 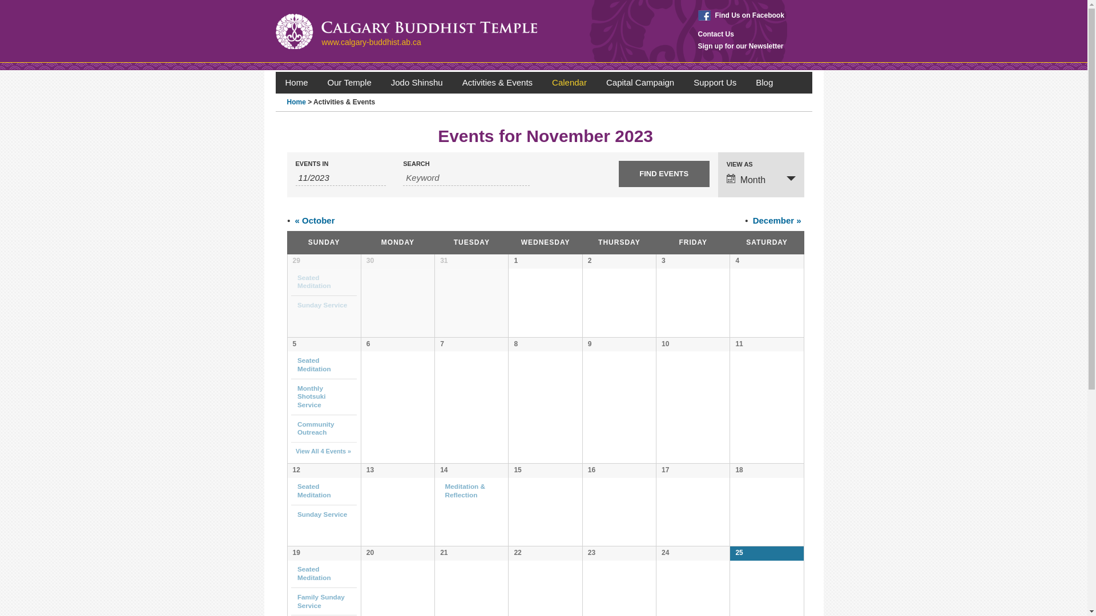 What do you see at coordinates (349, 83) in the screenshot?
I see `Our Temple` at bounding box center [349, 83].